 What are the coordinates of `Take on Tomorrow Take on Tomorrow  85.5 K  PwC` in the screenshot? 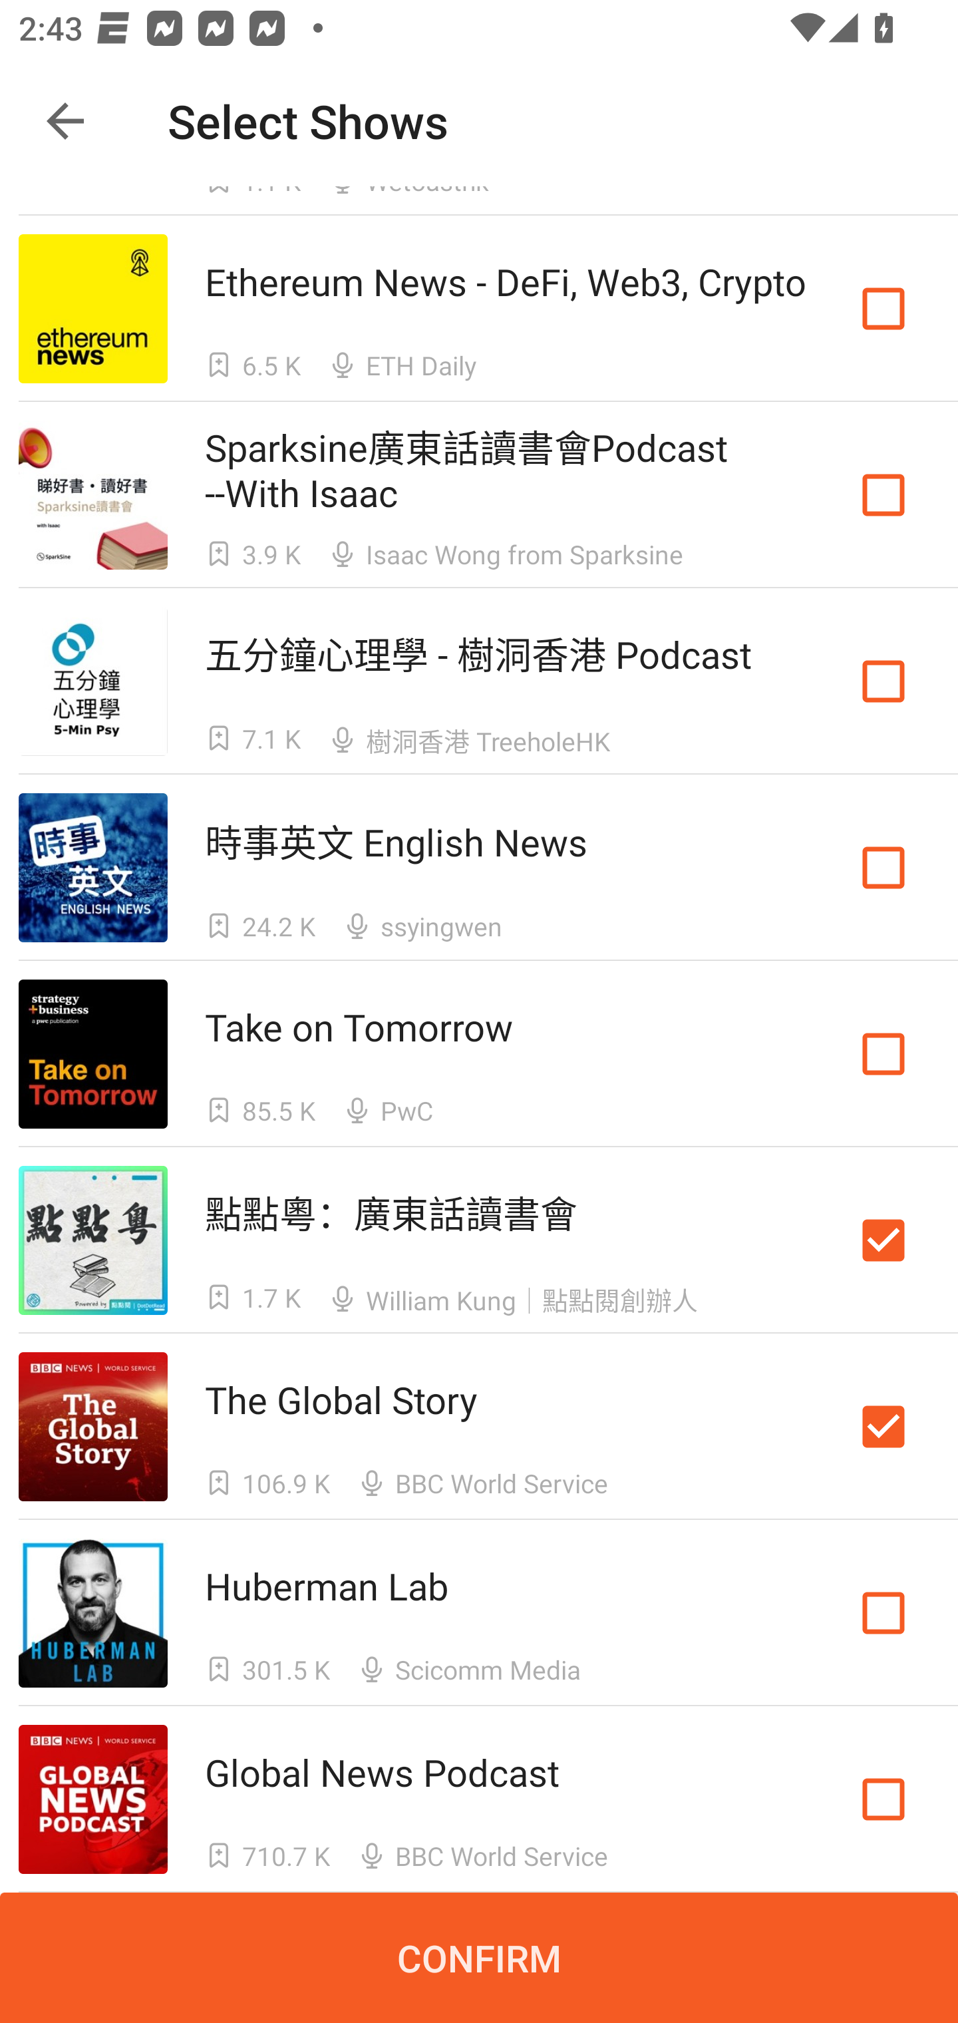 It's located at (479, 1054).